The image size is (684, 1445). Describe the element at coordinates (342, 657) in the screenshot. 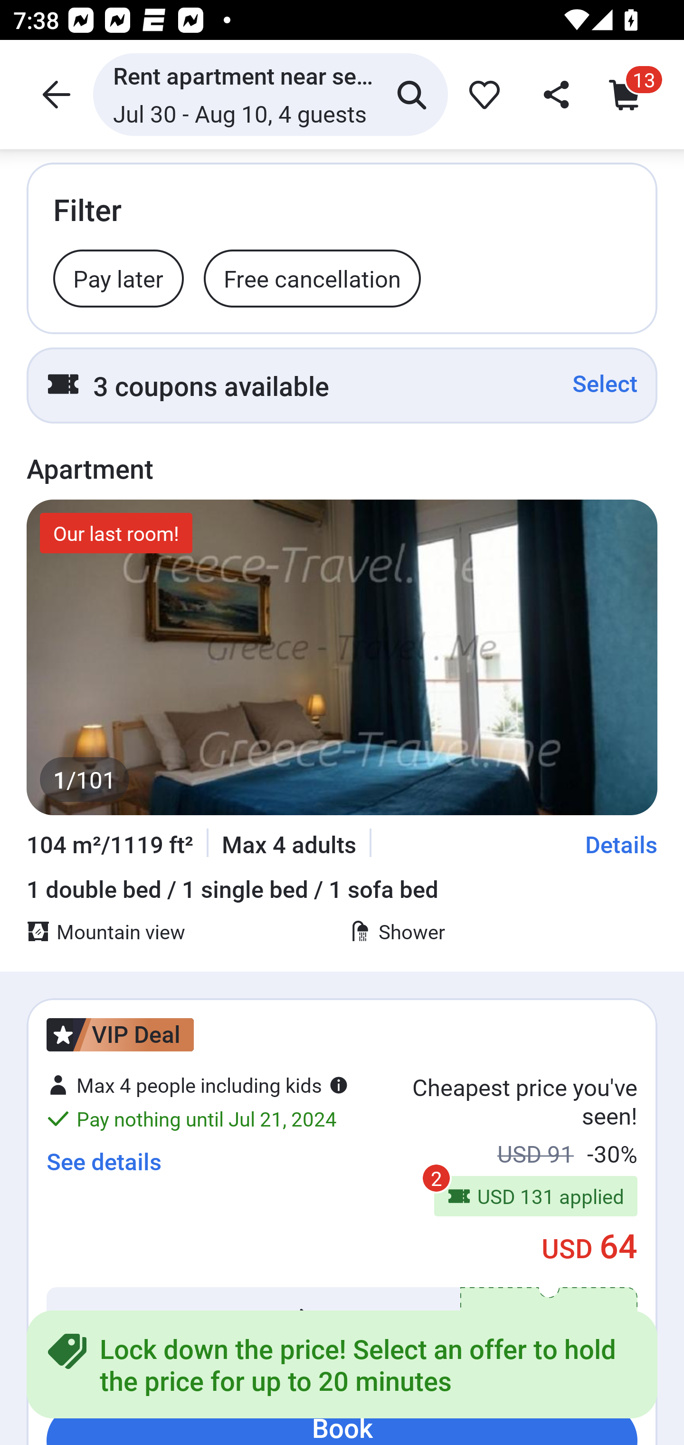

I see `image` at that location.